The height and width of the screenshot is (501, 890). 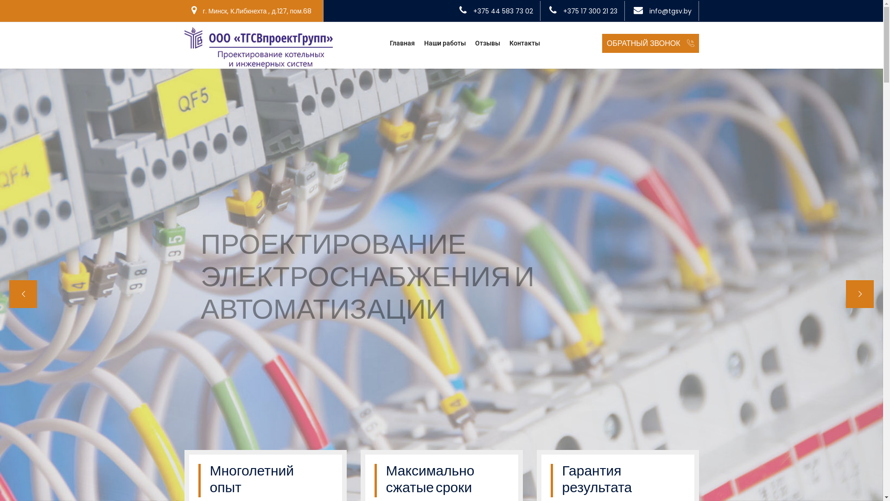 I want to click on +375 44 583 73 02, so click(x=502, y=11).